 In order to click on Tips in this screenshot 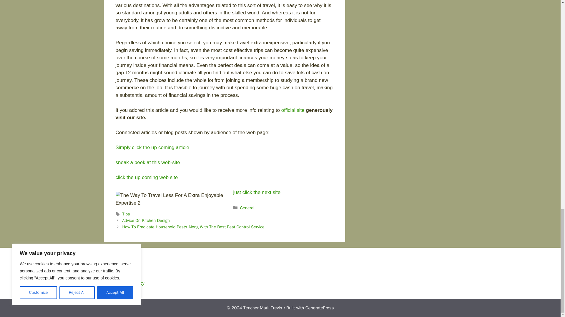, I will do `click(126, 214)`.